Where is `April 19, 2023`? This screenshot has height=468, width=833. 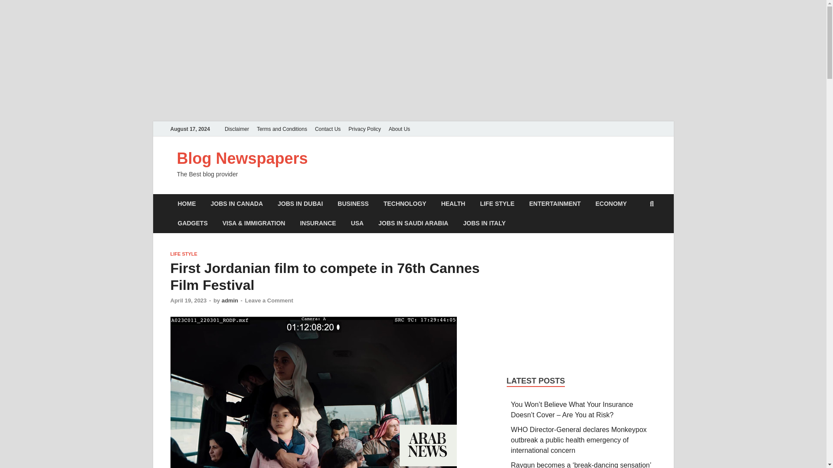
April 19, 2023 is located at coordinates (188, 300).